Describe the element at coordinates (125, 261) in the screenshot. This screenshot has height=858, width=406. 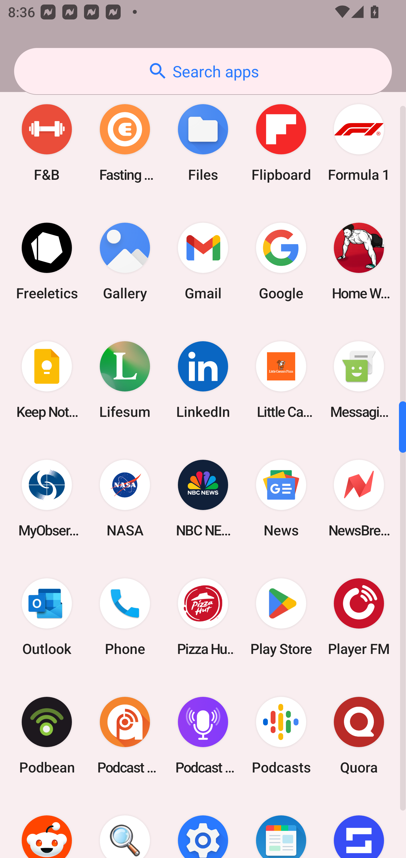
I see `Gallery` at that location.